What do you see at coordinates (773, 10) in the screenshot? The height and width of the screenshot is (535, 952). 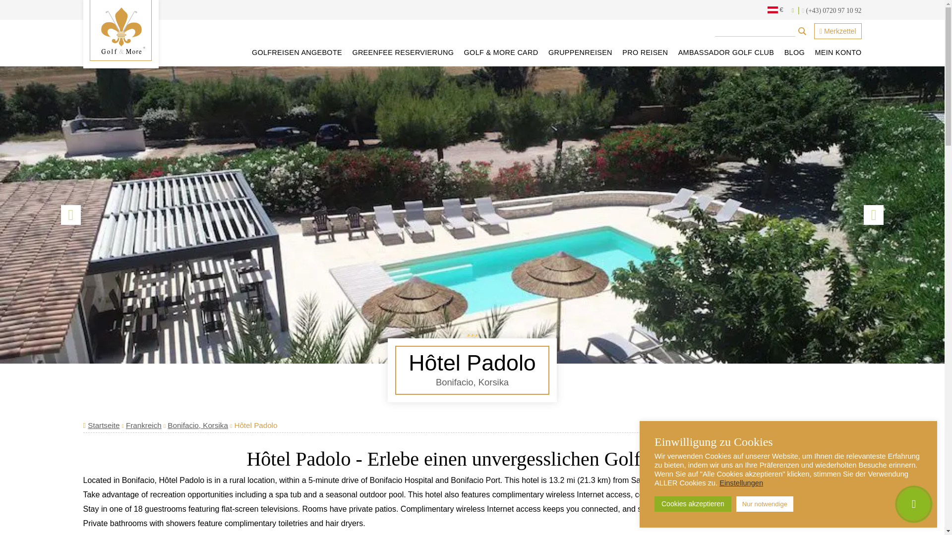 I see `at` at bounding box center [773, 10].